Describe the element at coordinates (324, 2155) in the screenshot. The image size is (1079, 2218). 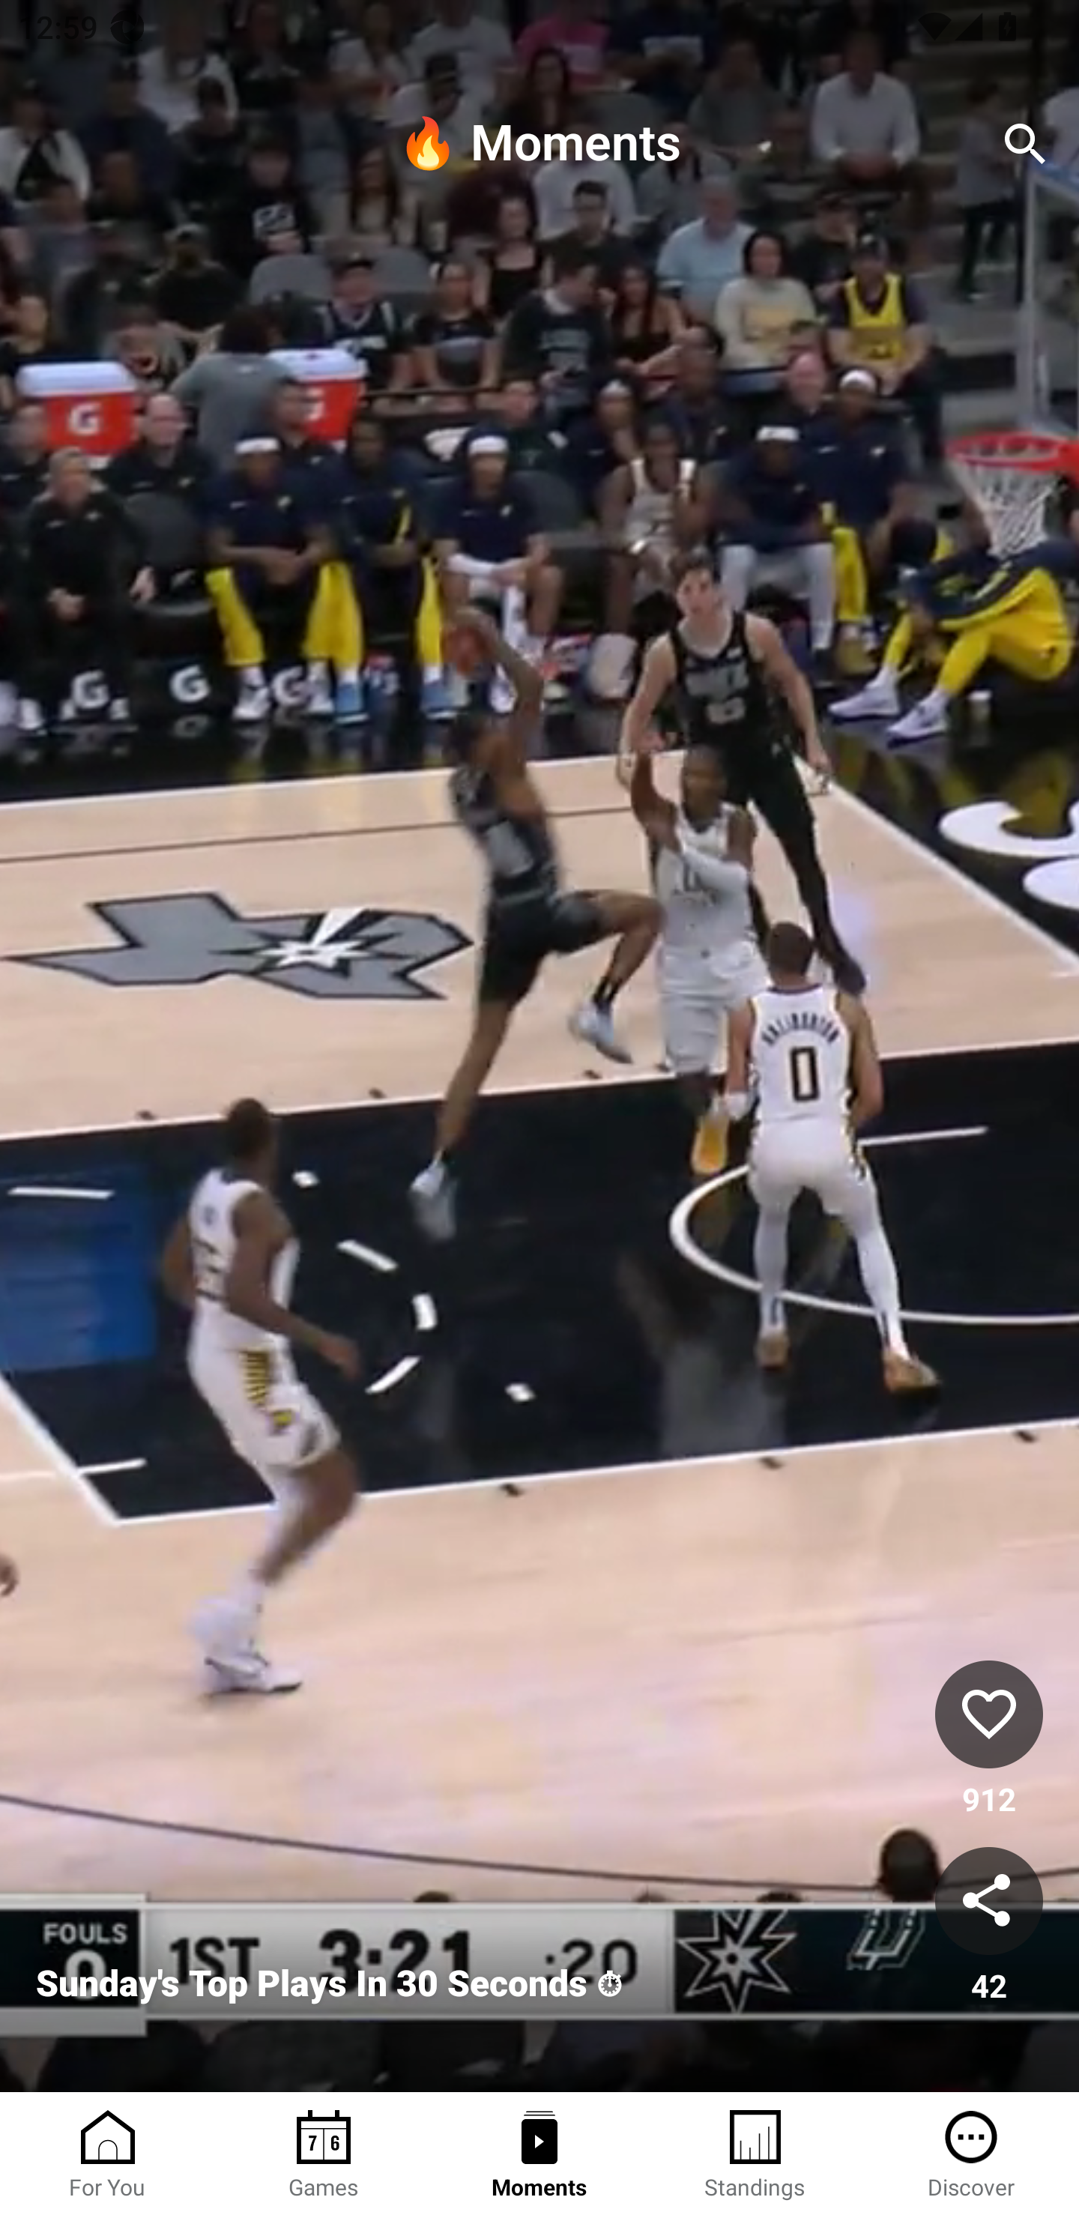
I see `Games` at that location.